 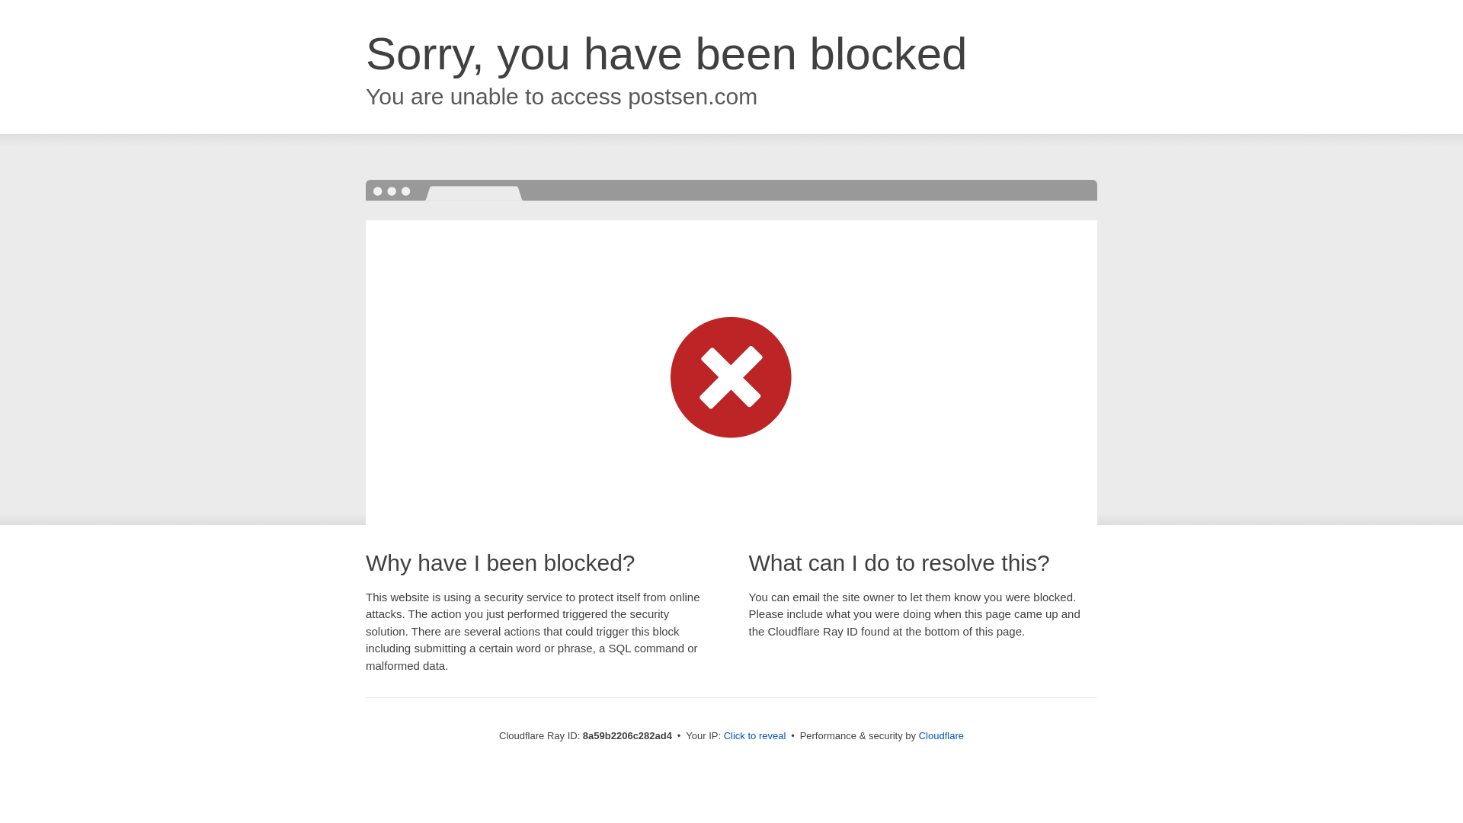 I want to click on Cloudflare, so click(x=941, y=735).